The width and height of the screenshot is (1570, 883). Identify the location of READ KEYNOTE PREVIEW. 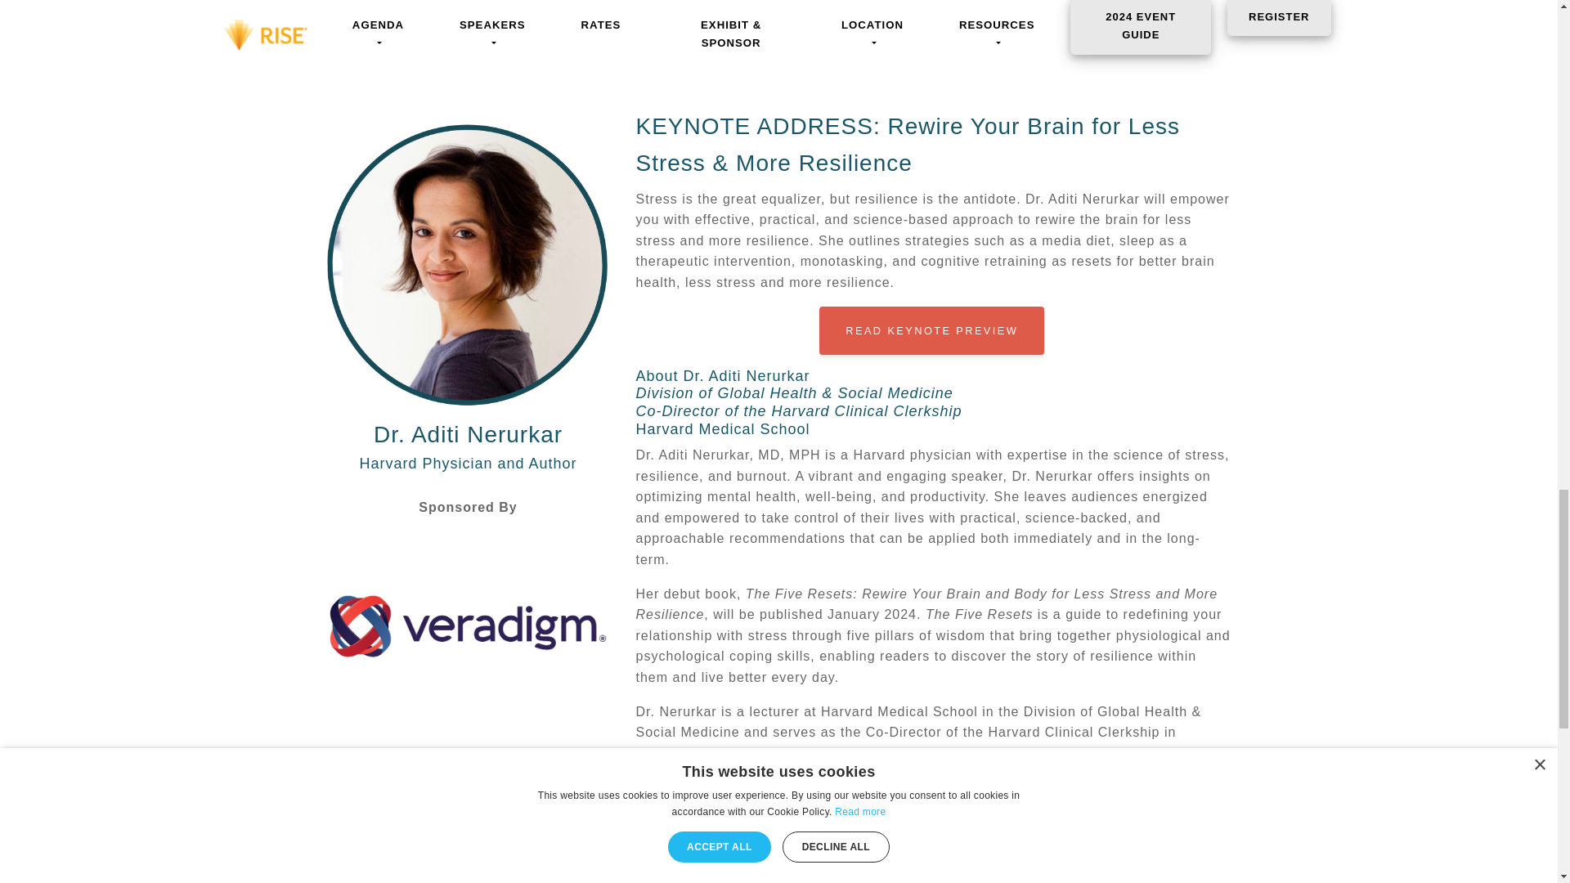
(931, 330).